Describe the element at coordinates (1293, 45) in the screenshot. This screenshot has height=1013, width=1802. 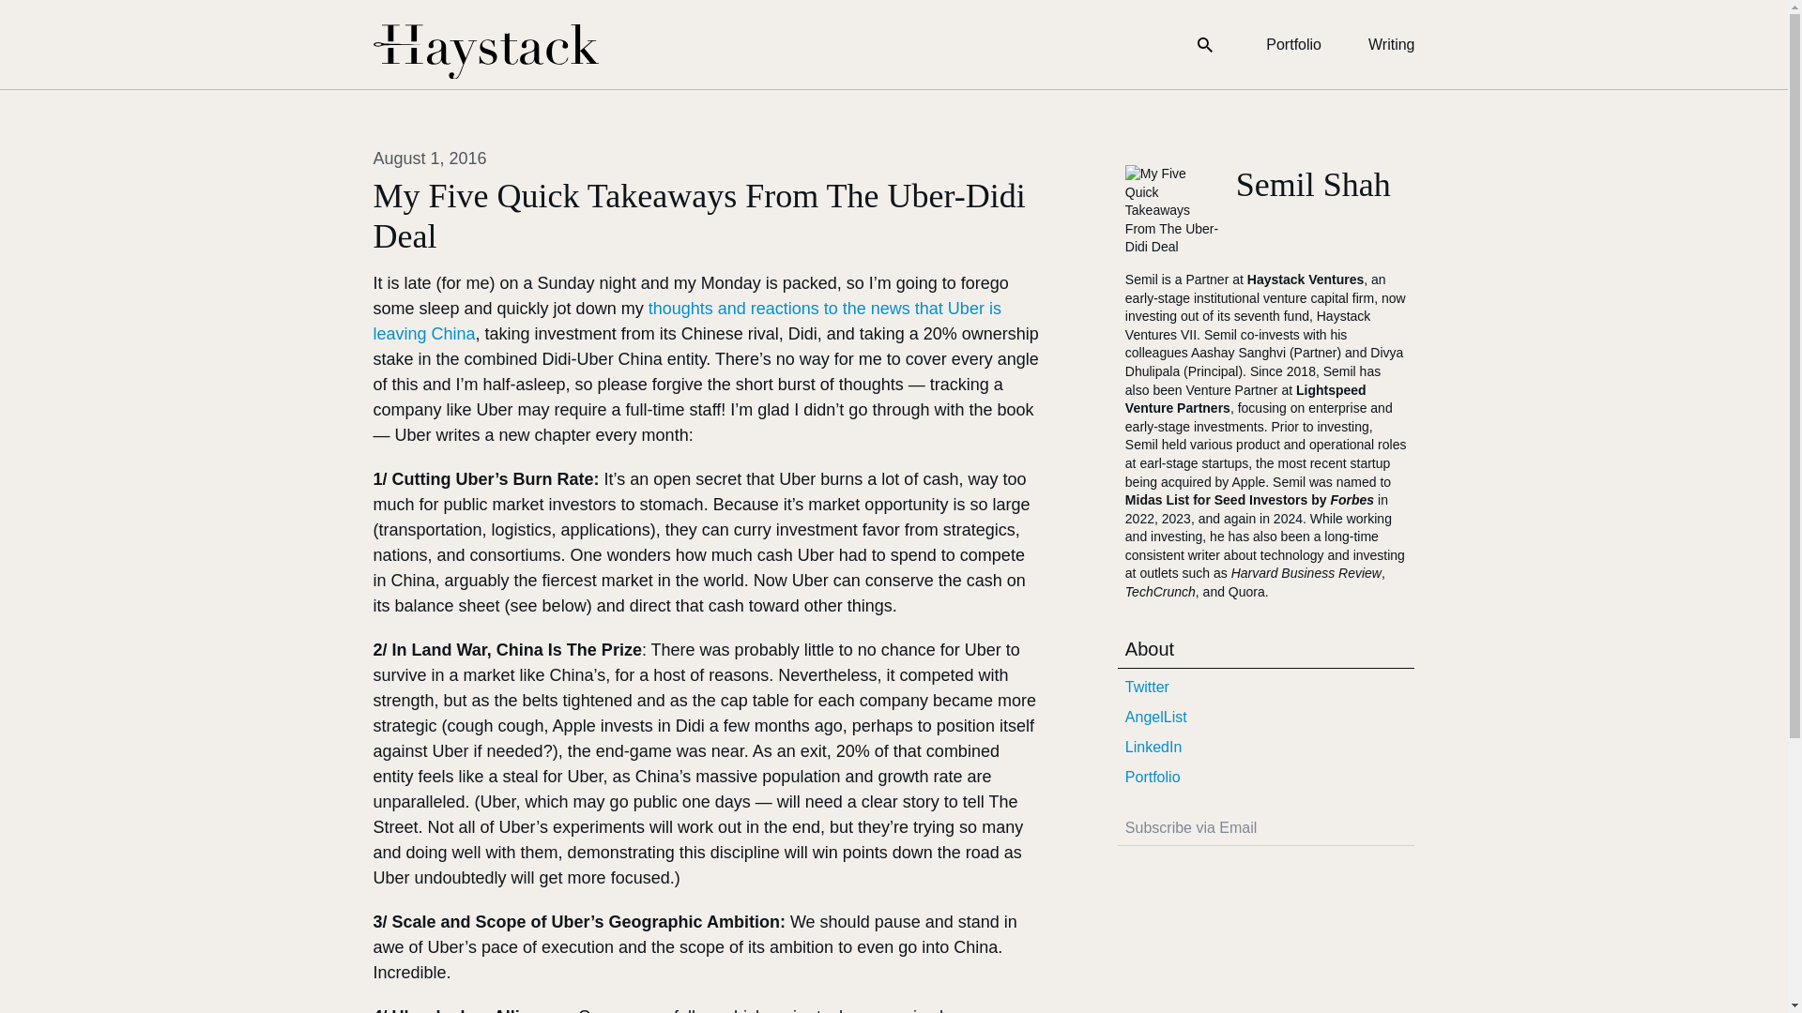
I see `Portfolio` at that location.